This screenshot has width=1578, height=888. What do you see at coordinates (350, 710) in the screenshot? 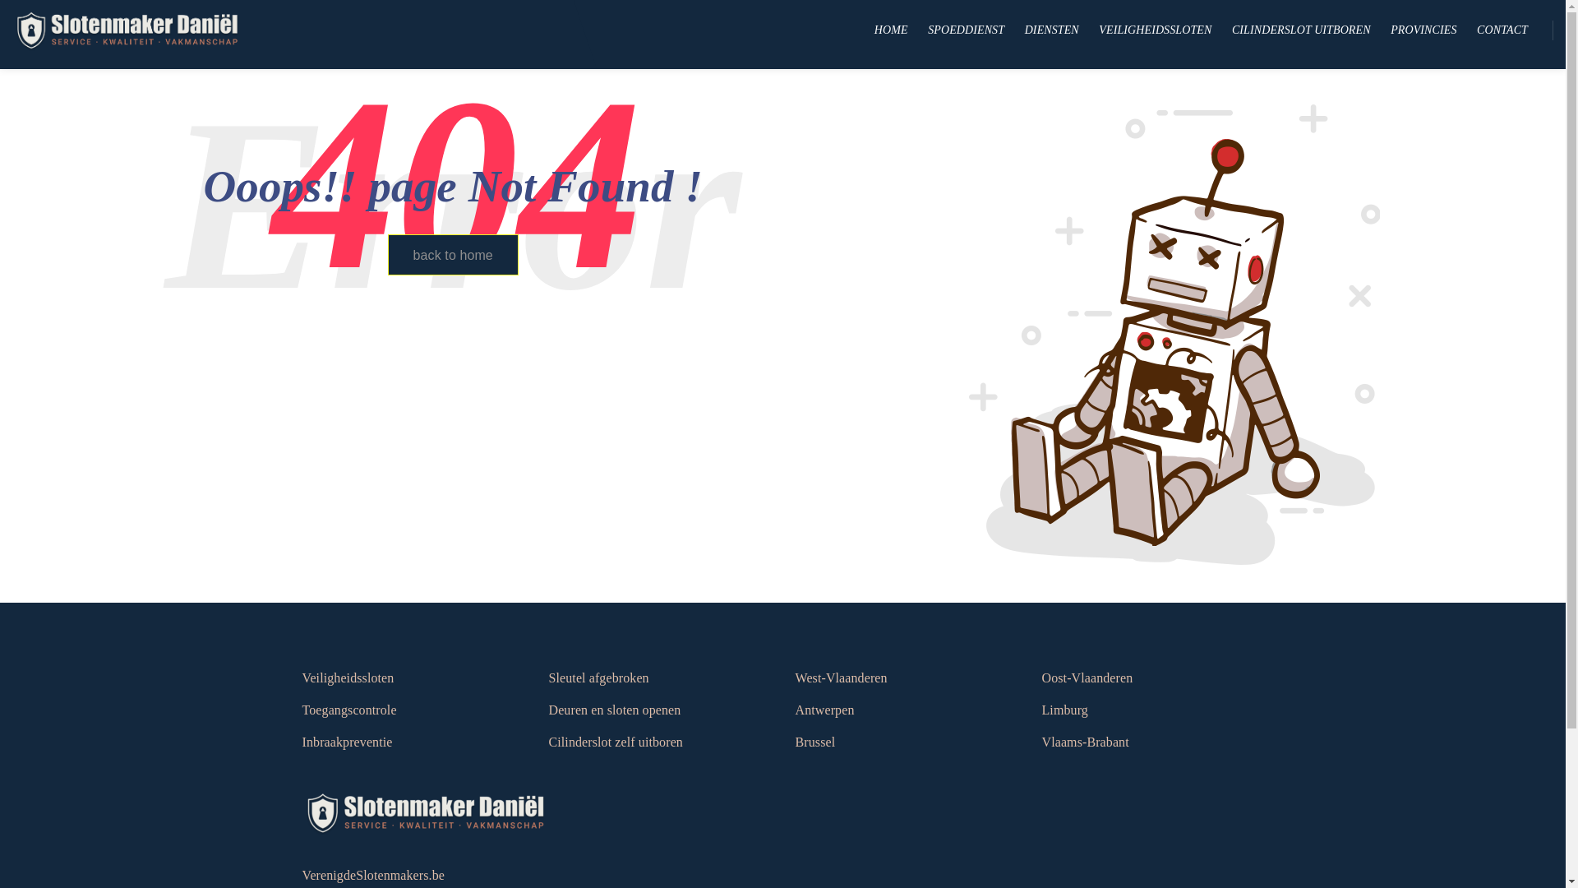
I see `Toegangscontrole` at bounding box center [350, 710].